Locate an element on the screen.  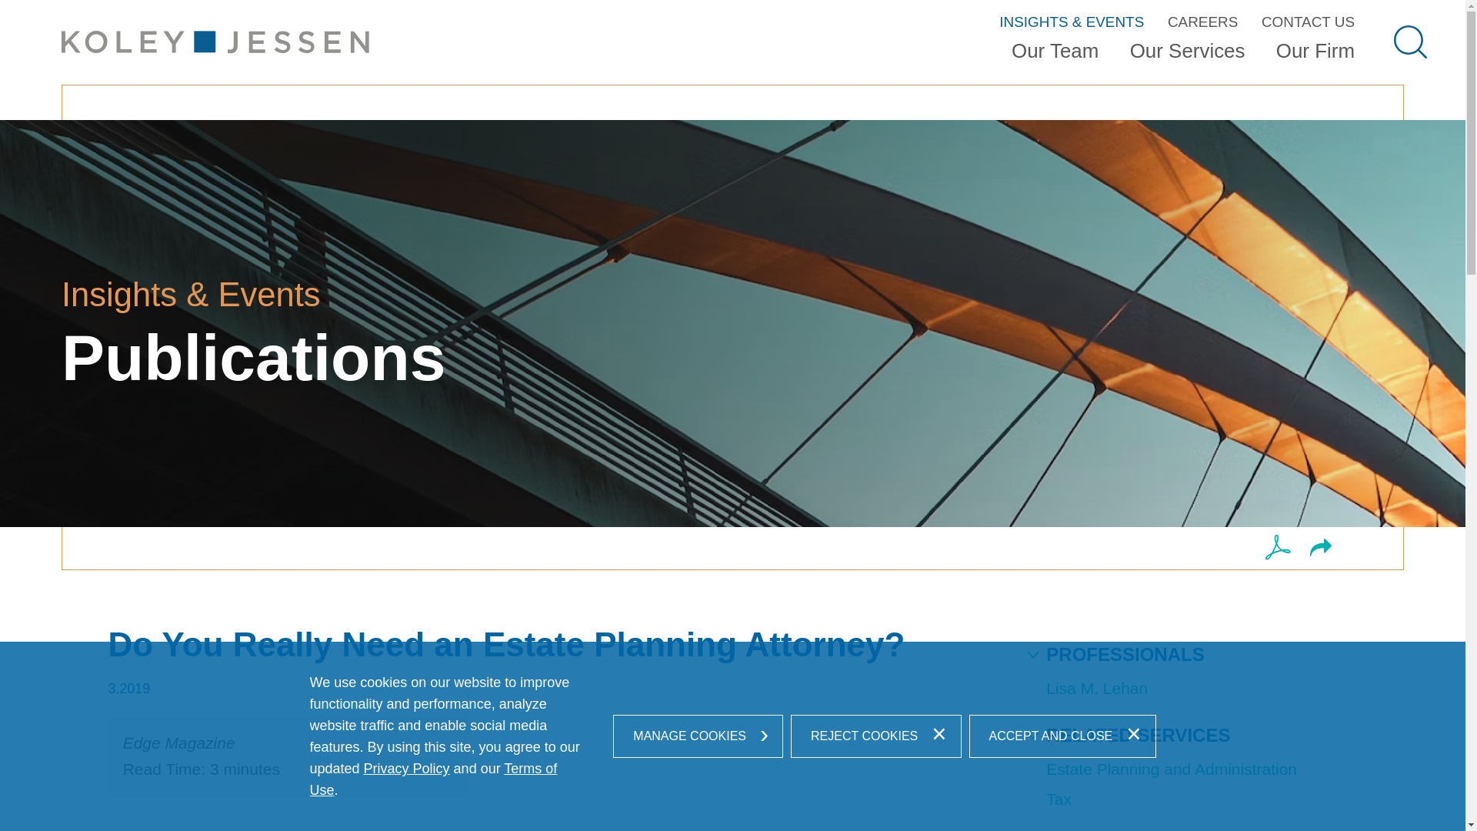
Menu is located at coordinates (682, 20).